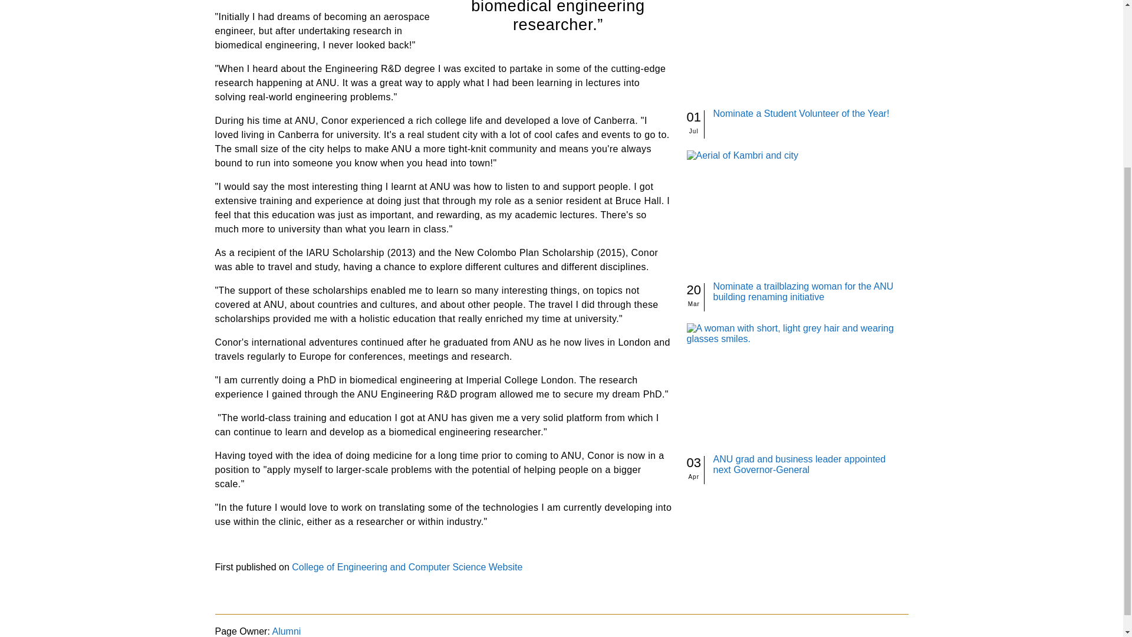 The height and width of the screenshot is (637, 1132). I want to click on Nominate a Student Volunteer of the Year!, so click(801, 113).